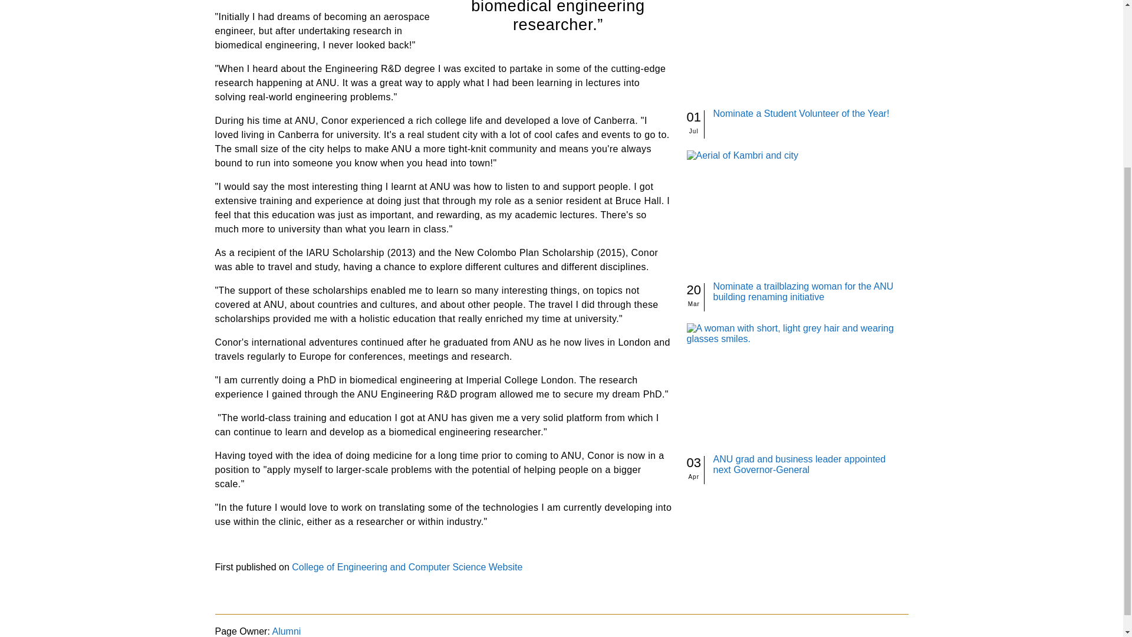 The height and width of the screenshot is (637, 1132). I want to click on Nominate a Student Volunteer of the Year!, so click(801, 113).